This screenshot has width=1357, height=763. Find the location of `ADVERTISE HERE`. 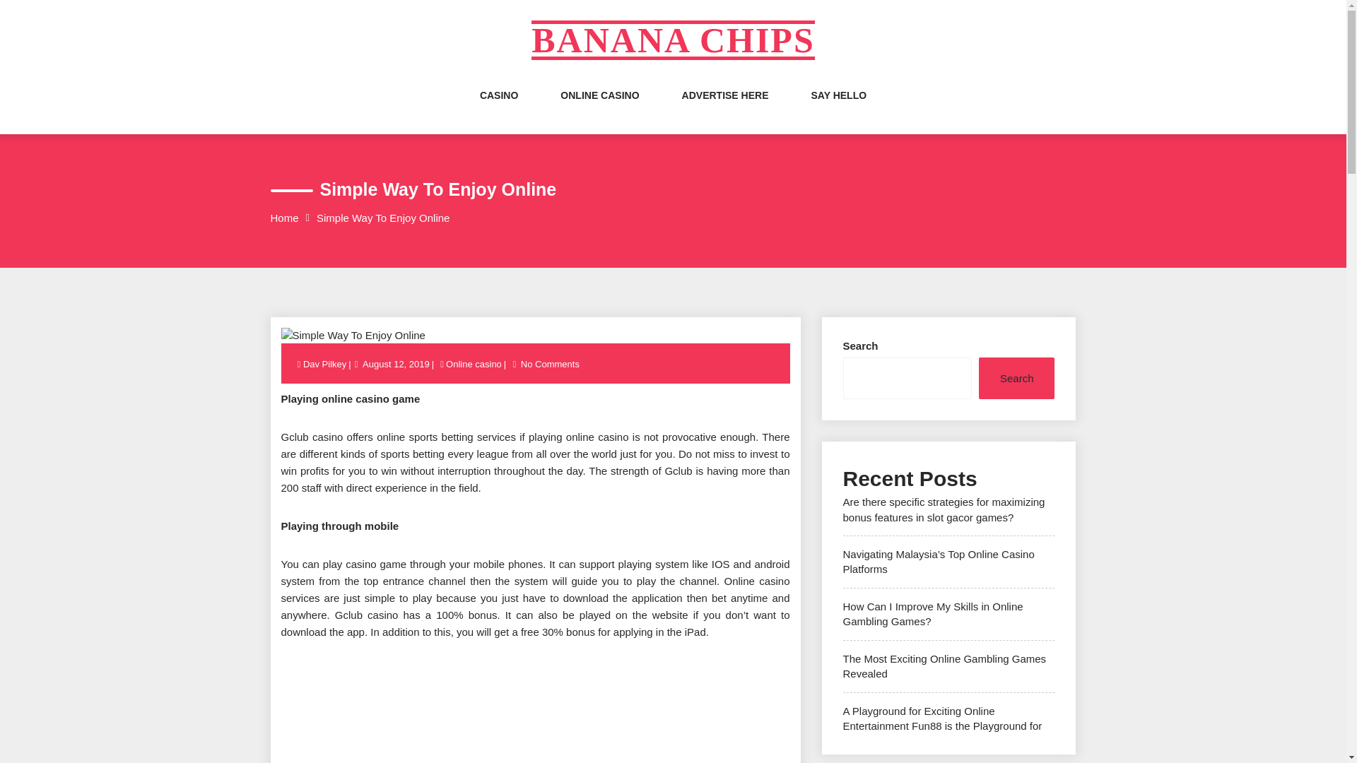

ADVERTISE HERE is located at coordinates (725, 109).